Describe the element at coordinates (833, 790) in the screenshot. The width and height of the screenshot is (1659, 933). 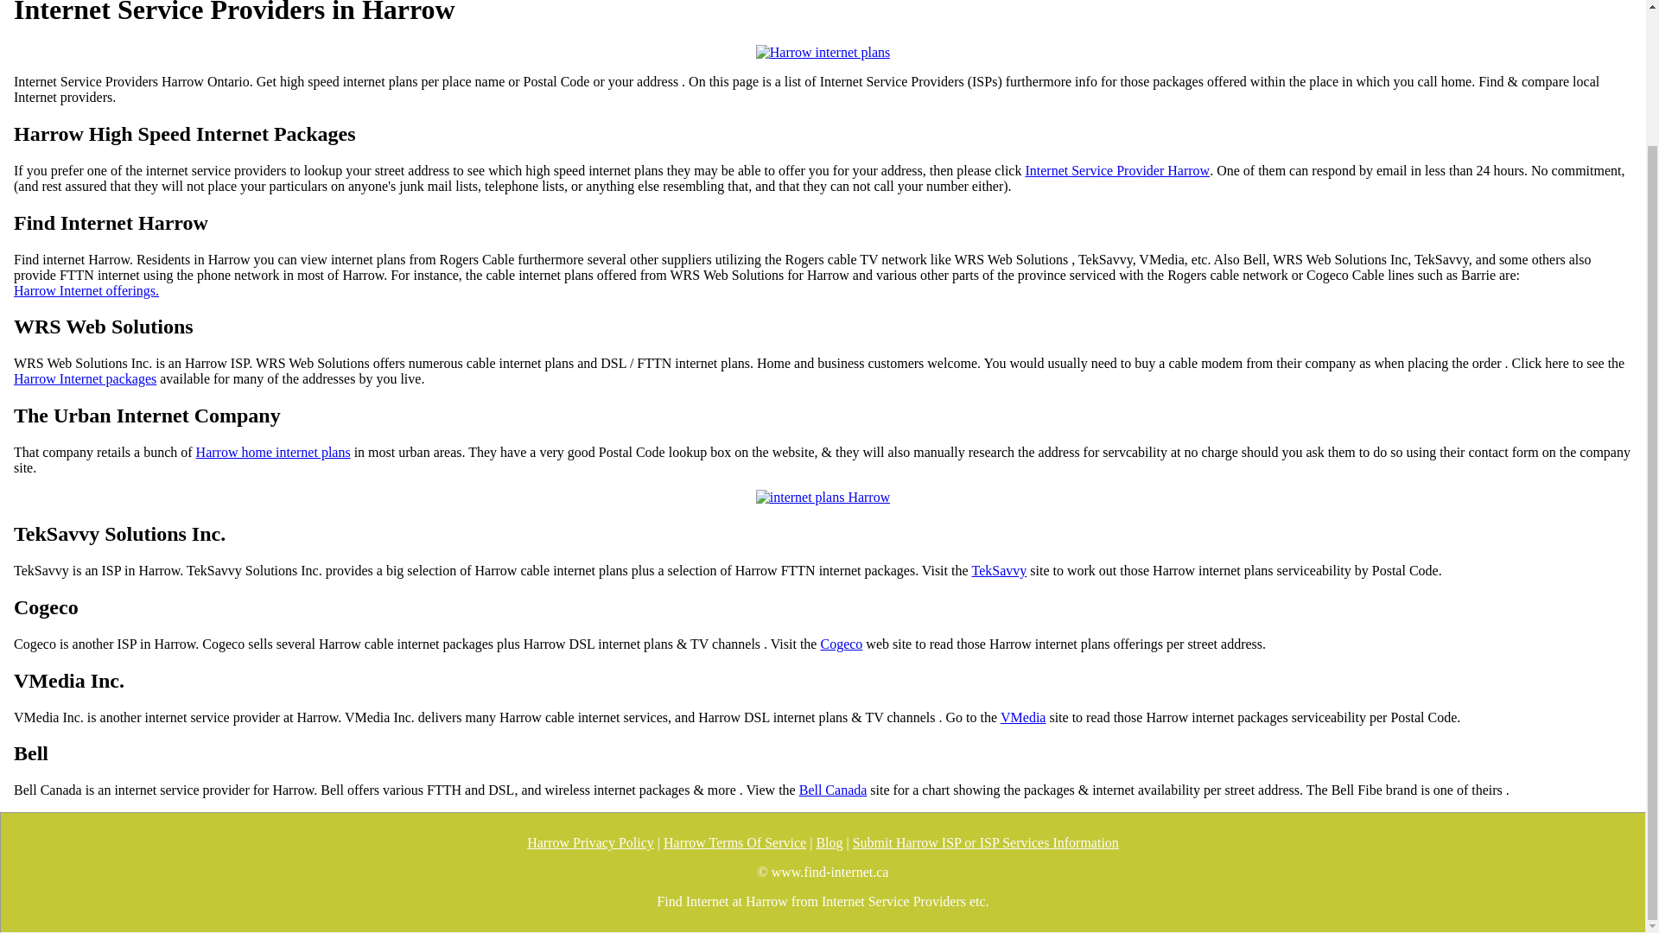
I see `Bell Canada` at that location.